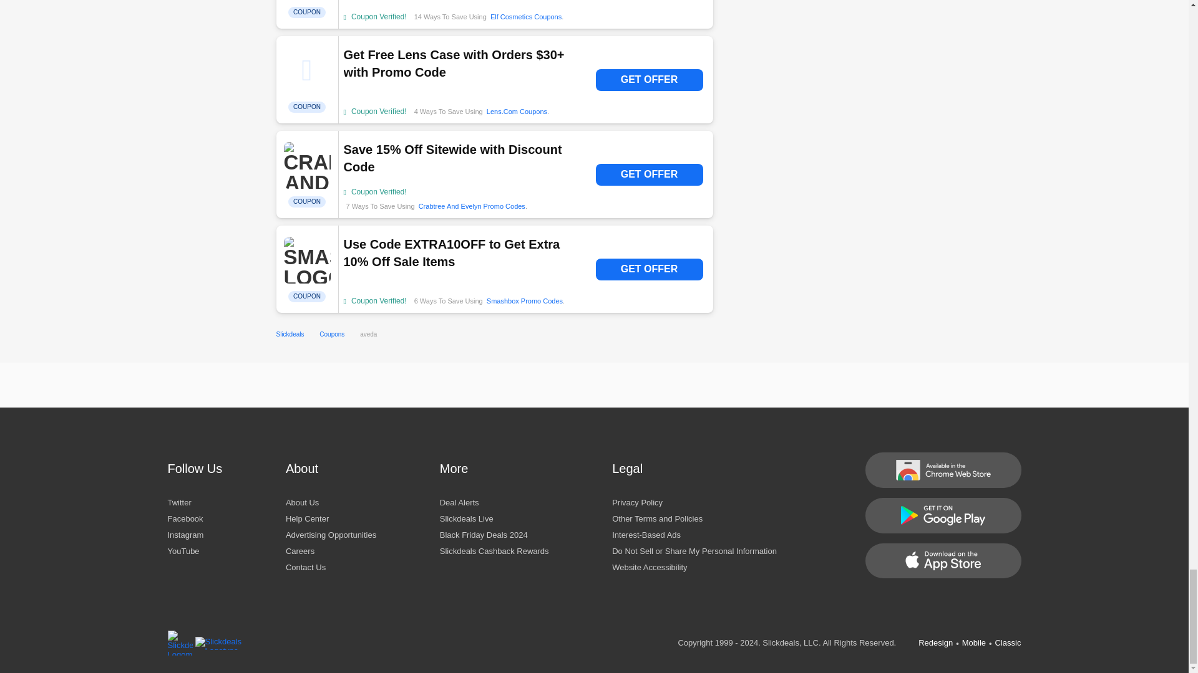  Describe the element at coordinates (942, 560) in the screenshot. I see `Install the Slickdeals iOS App` at that location.